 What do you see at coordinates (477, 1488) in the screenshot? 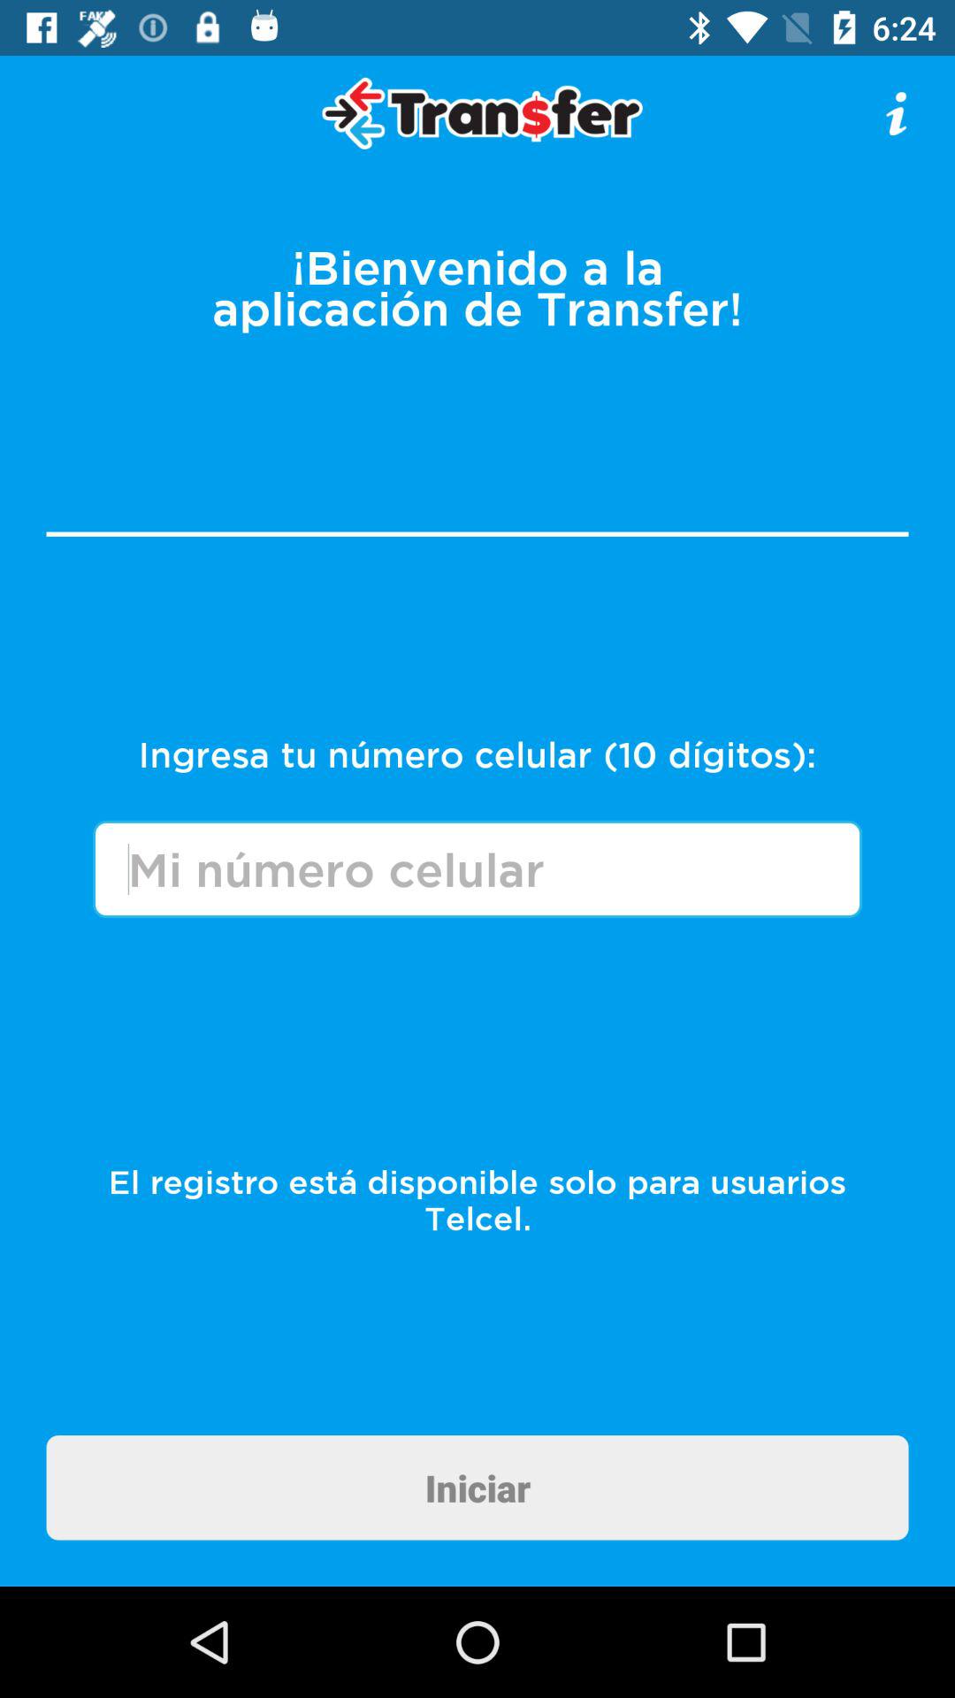
I see `click the iniciar item` at bounding box center [477, 1488].